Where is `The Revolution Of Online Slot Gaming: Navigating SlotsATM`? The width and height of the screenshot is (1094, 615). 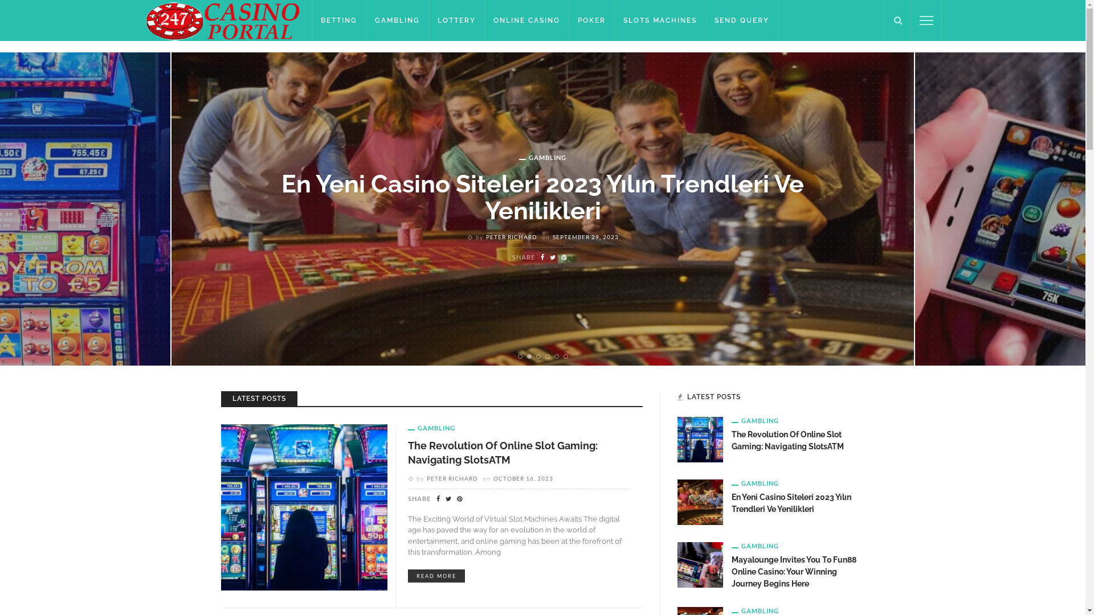
The Revolution Of Online Slot Gaming: Navigating SlotsATM is located at coordinates (787, 441).